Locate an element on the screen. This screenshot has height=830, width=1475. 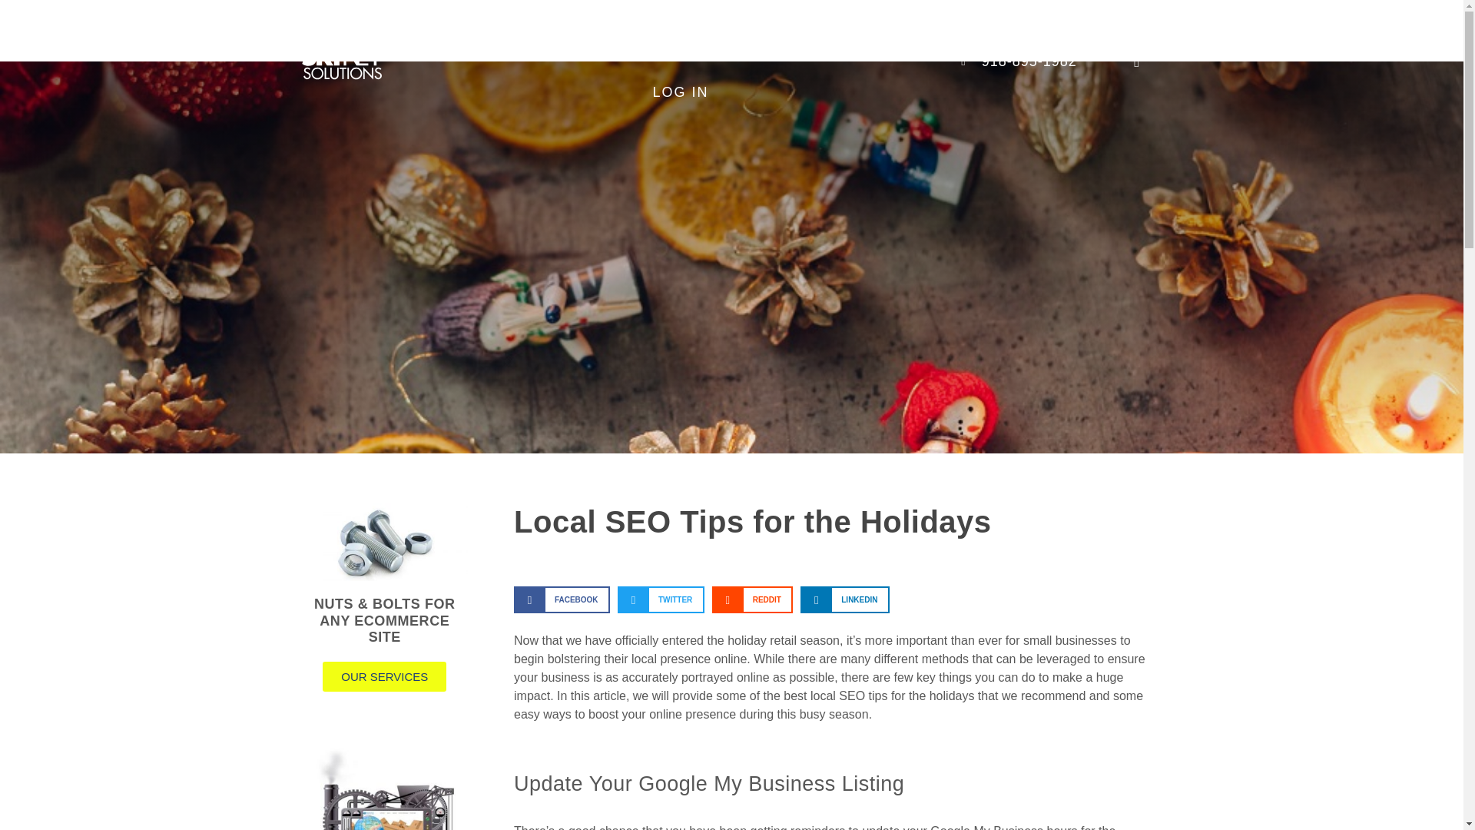
SERVICES is located at coordinates (522, 31).